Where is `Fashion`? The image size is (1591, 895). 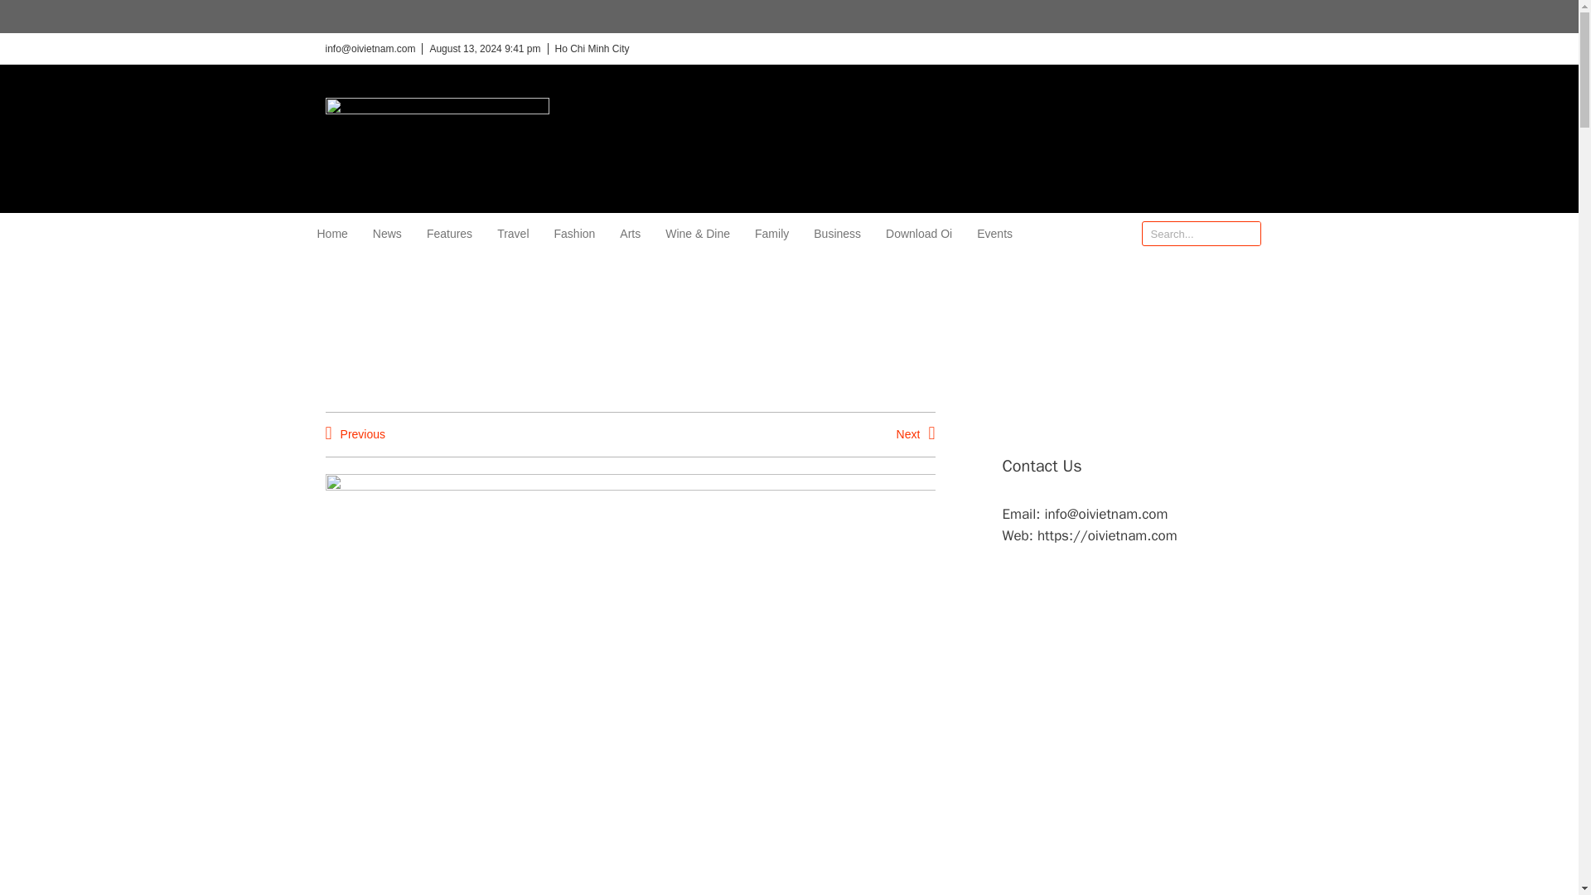 Fashion is located at coordinates (574, 234).